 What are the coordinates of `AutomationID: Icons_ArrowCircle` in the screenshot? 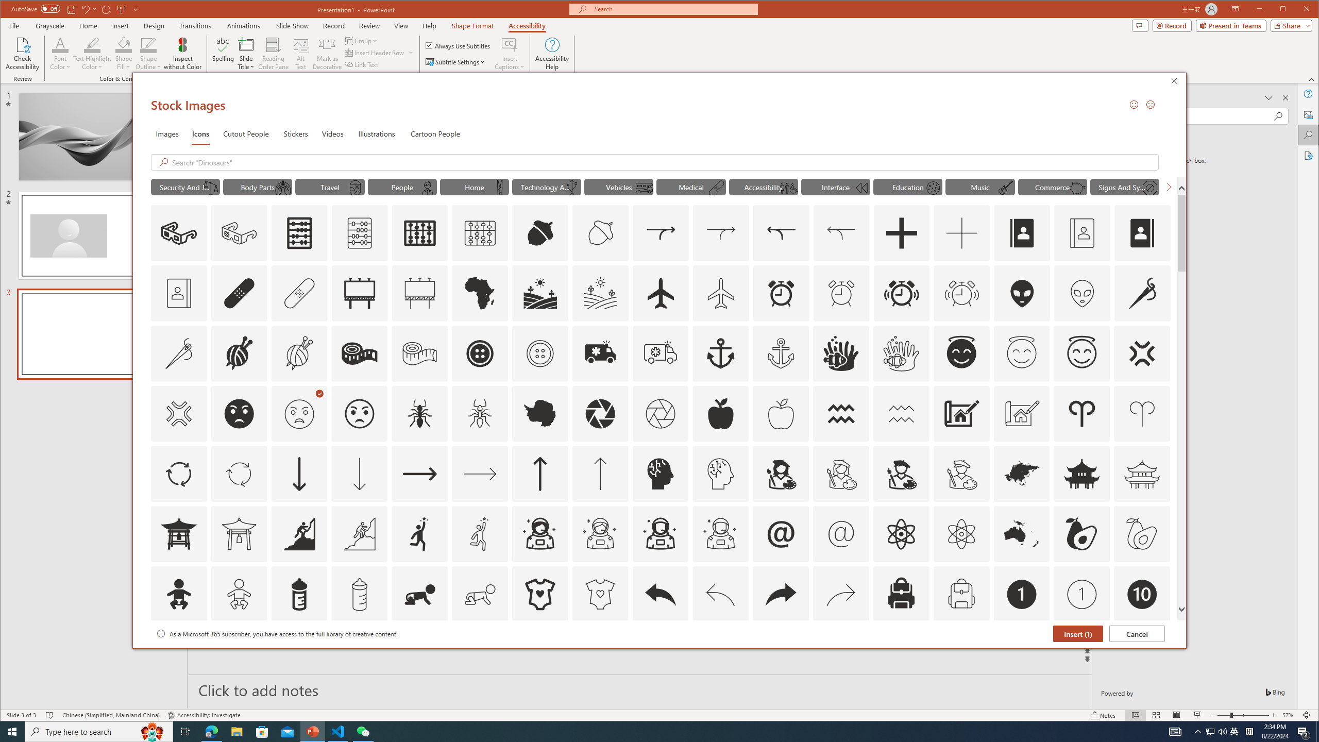 It's located at (178, 474).